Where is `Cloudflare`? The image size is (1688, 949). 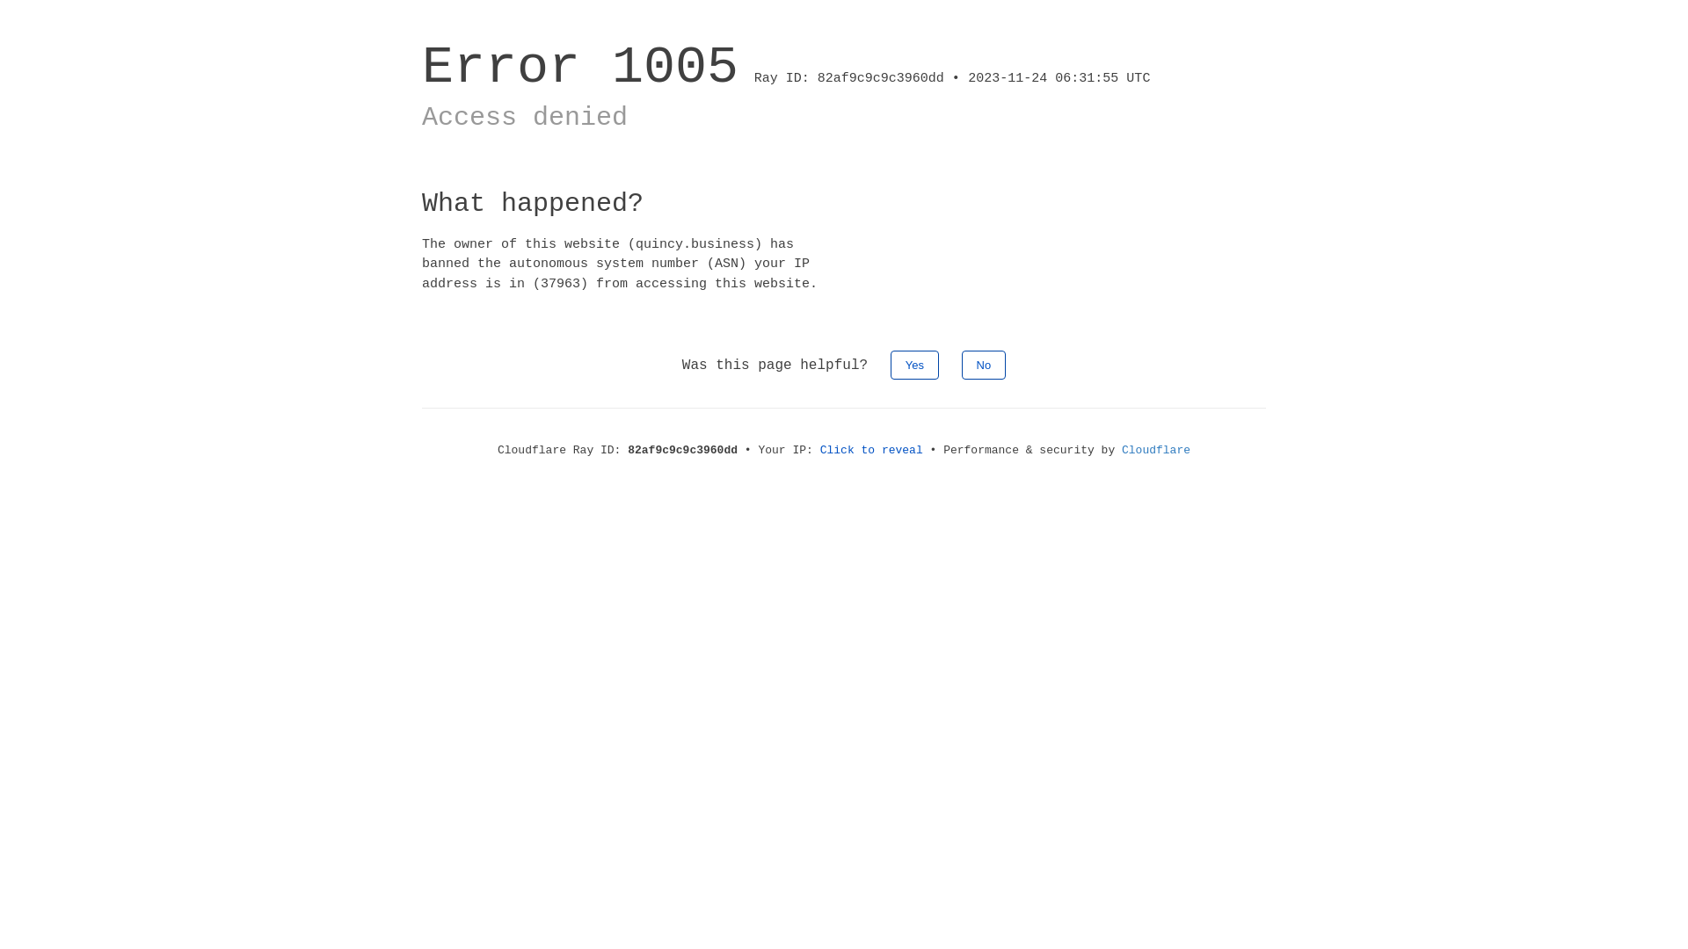 Cloudflare is located at coordinates (1156, 450).